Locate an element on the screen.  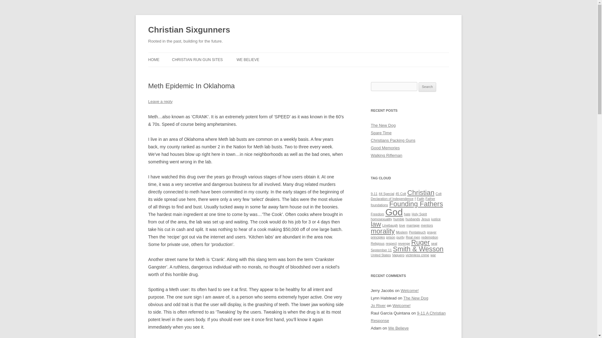
Spare Time is located at coordinates (381, 133).